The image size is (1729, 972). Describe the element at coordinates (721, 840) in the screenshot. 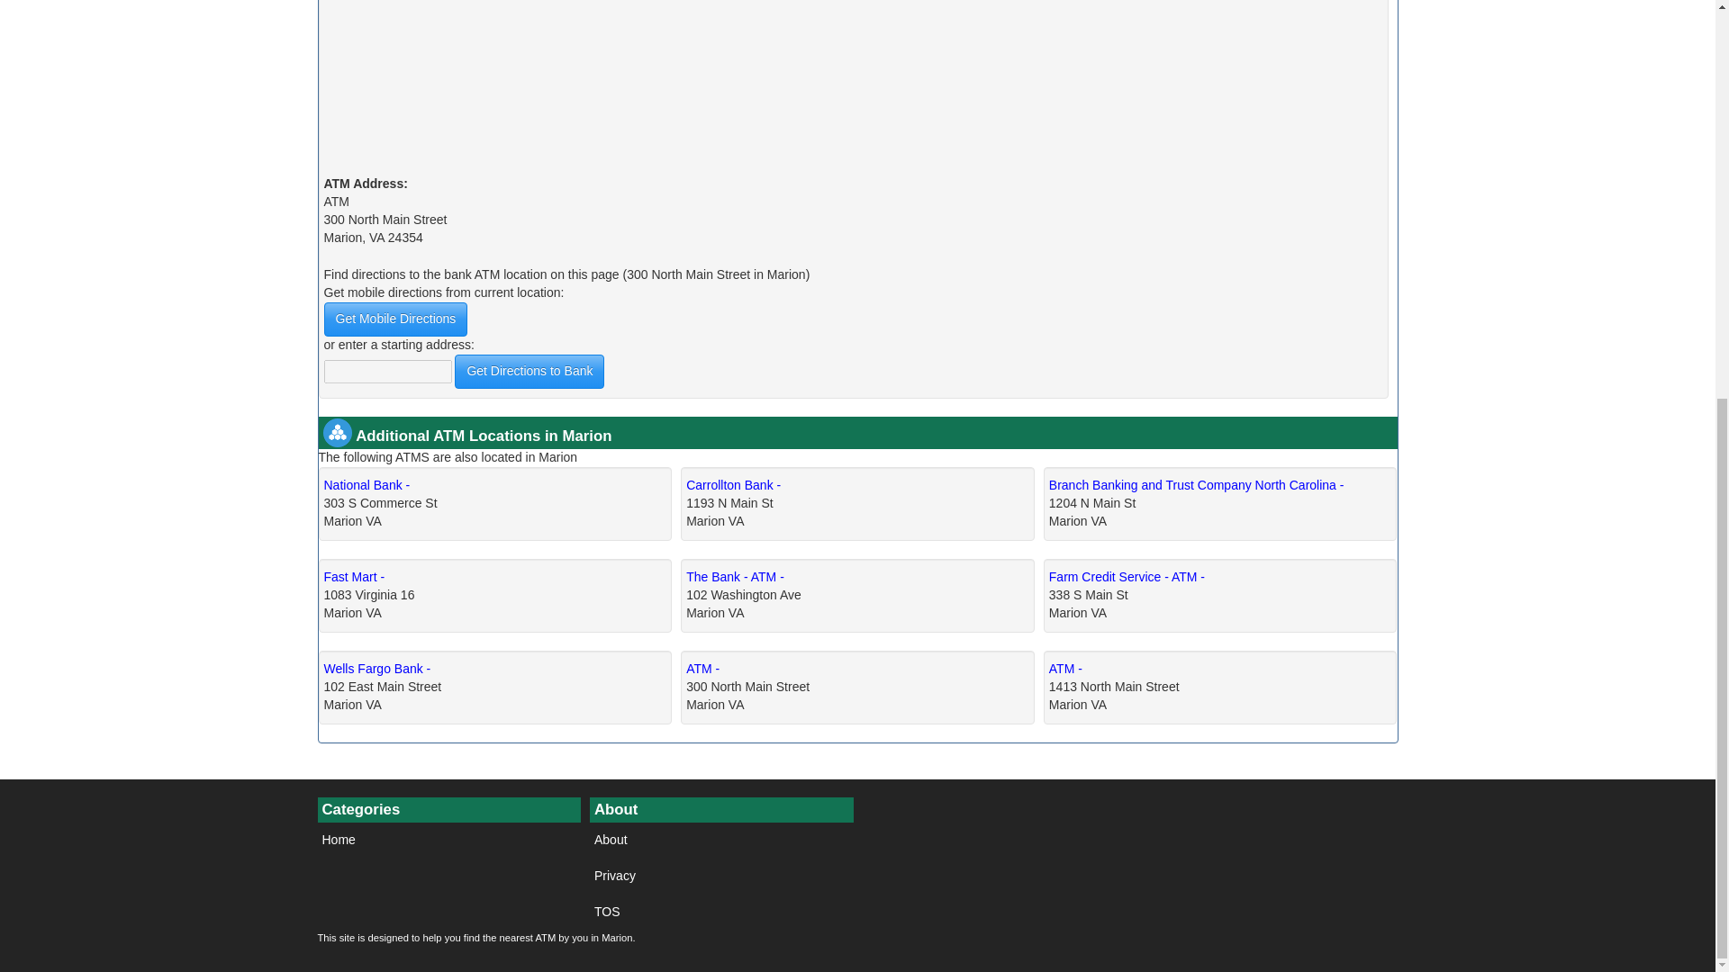

I see `About` at that location.